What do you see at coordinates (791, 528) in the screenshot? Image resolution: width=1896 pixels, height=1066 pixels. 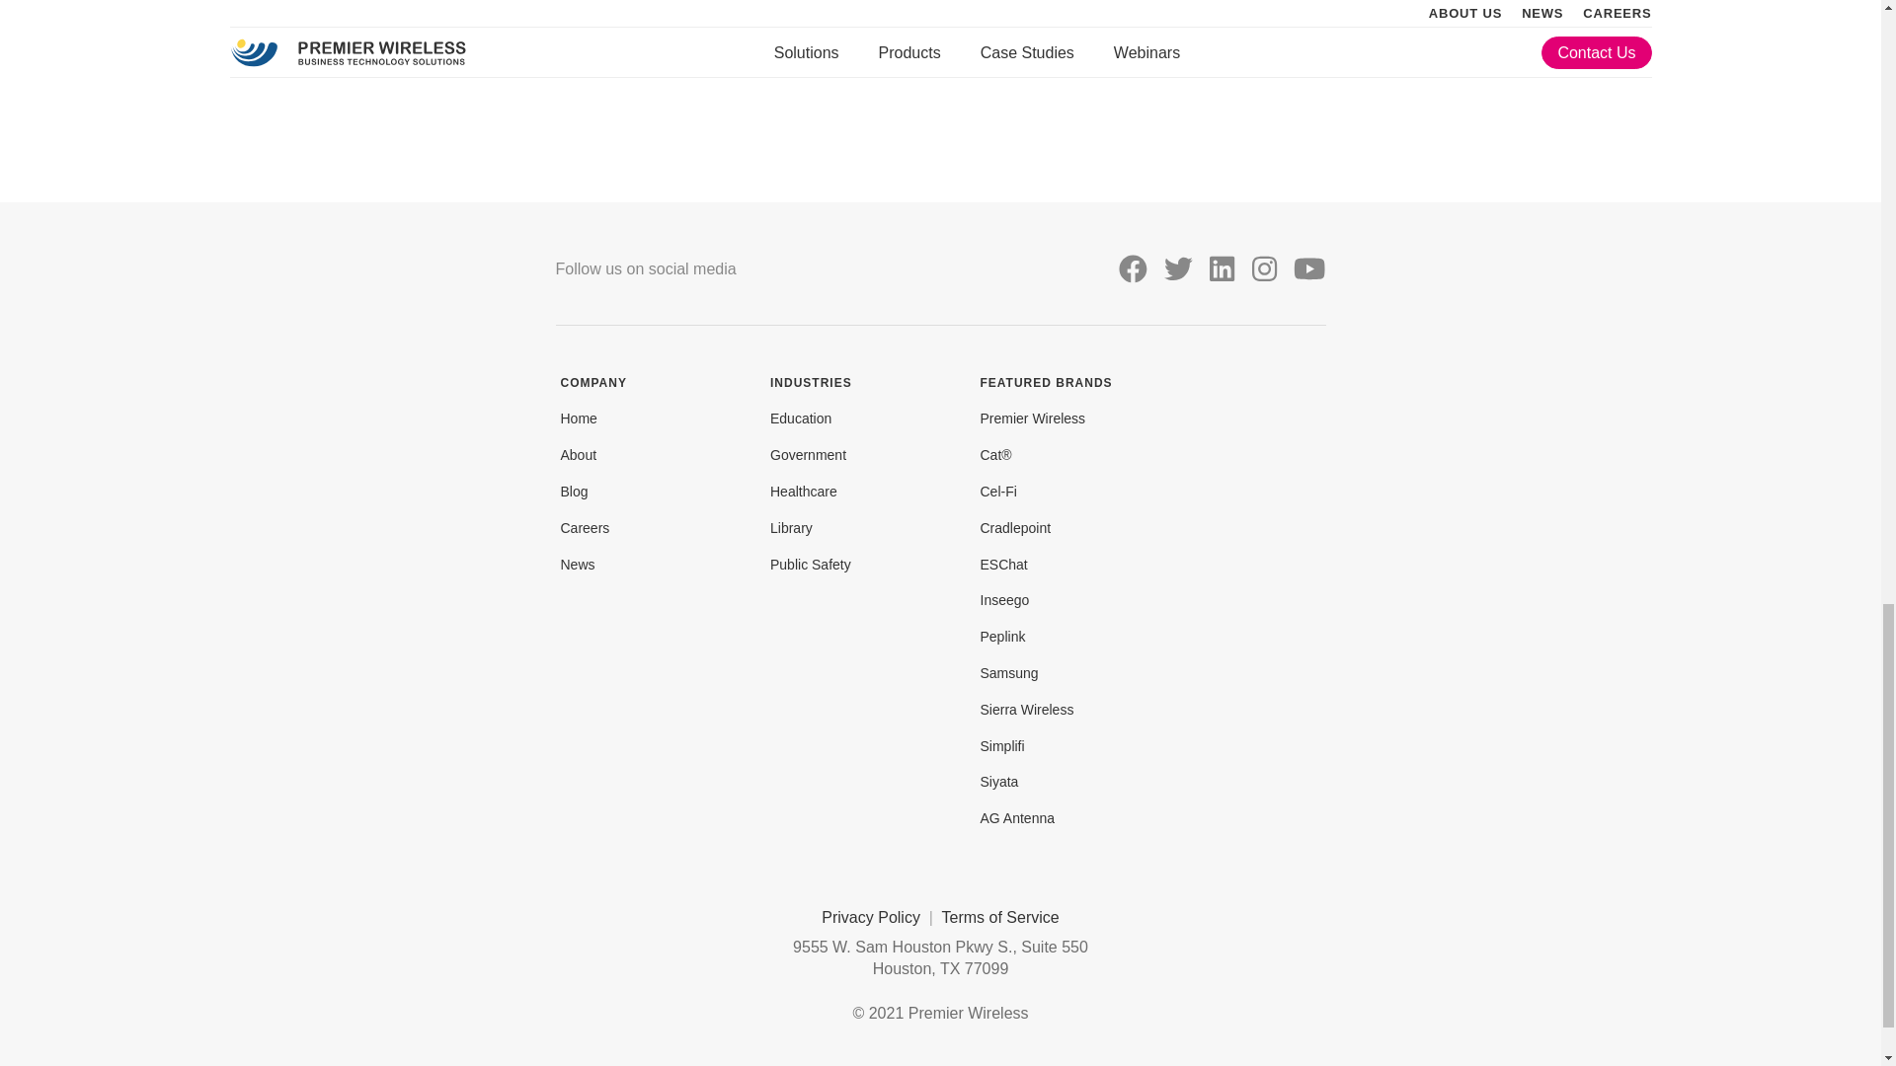 I see `Library` at bounding box center [791, 528].